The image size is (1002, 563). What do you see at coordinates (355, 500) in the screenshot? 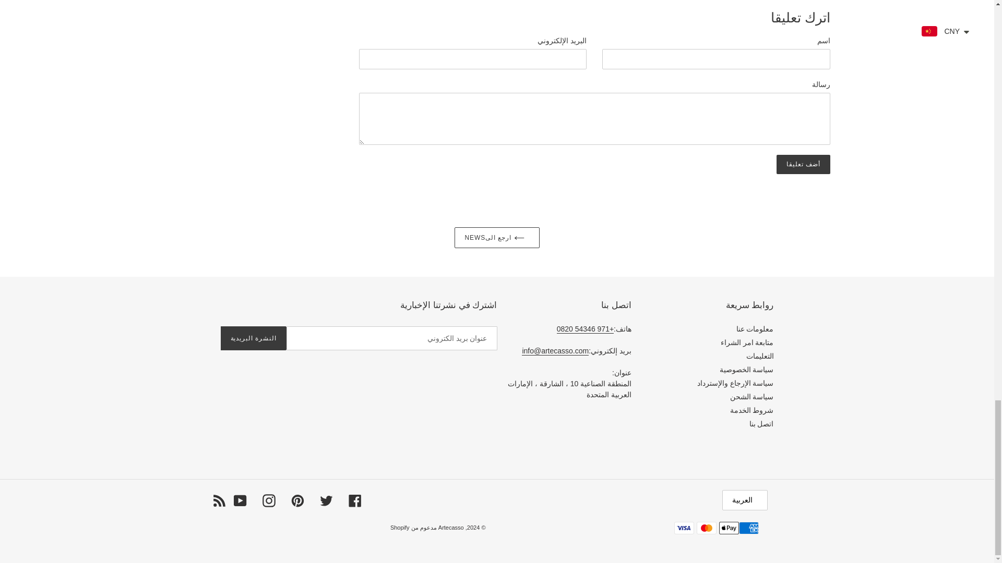
I see `Facebook` at bounding box center [355, 500].